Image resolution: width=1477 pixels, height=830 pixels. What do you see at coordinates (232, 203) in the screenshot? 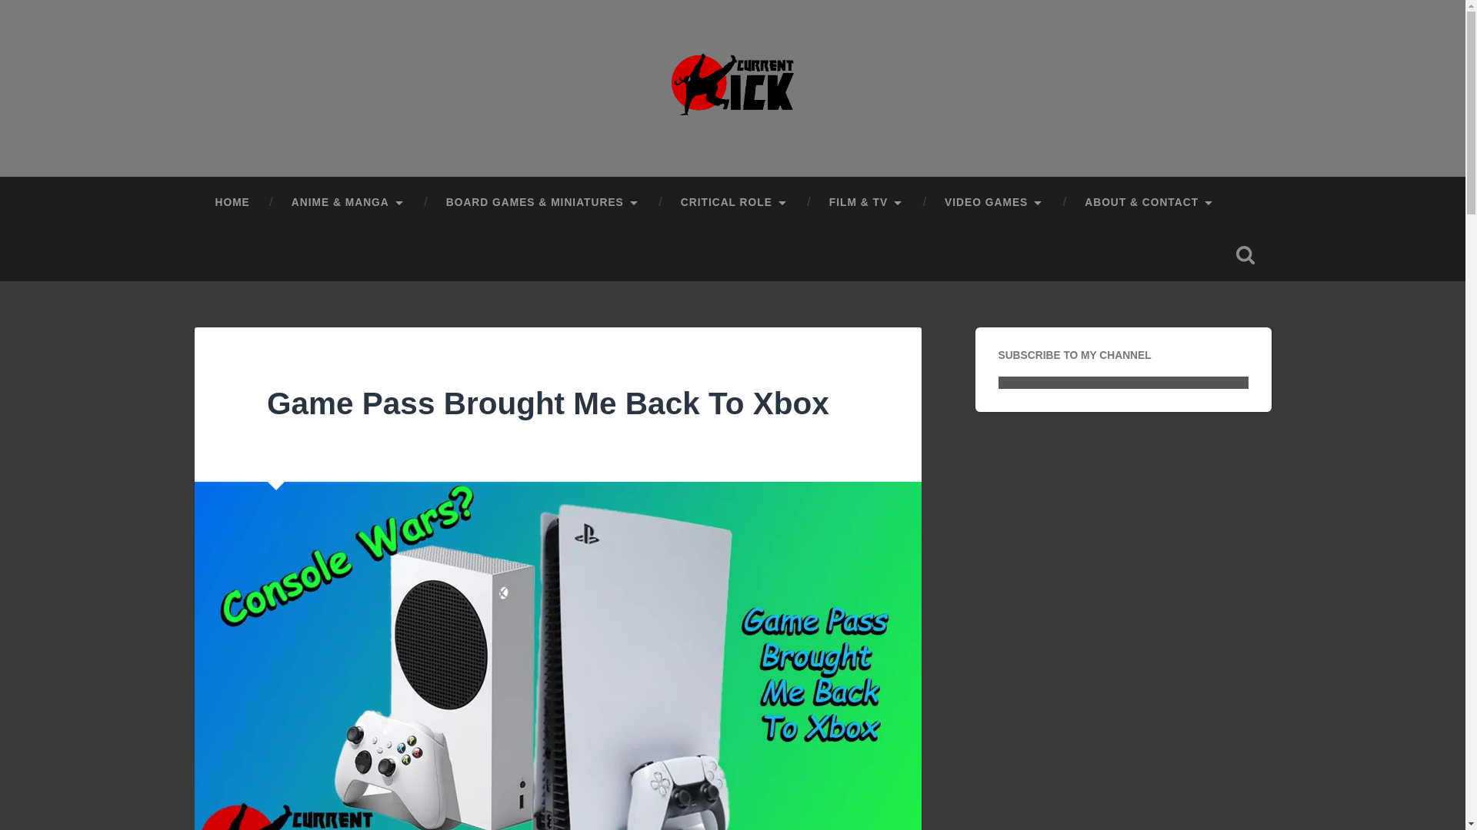
I see `HOME` at bounding box center [232, 203].